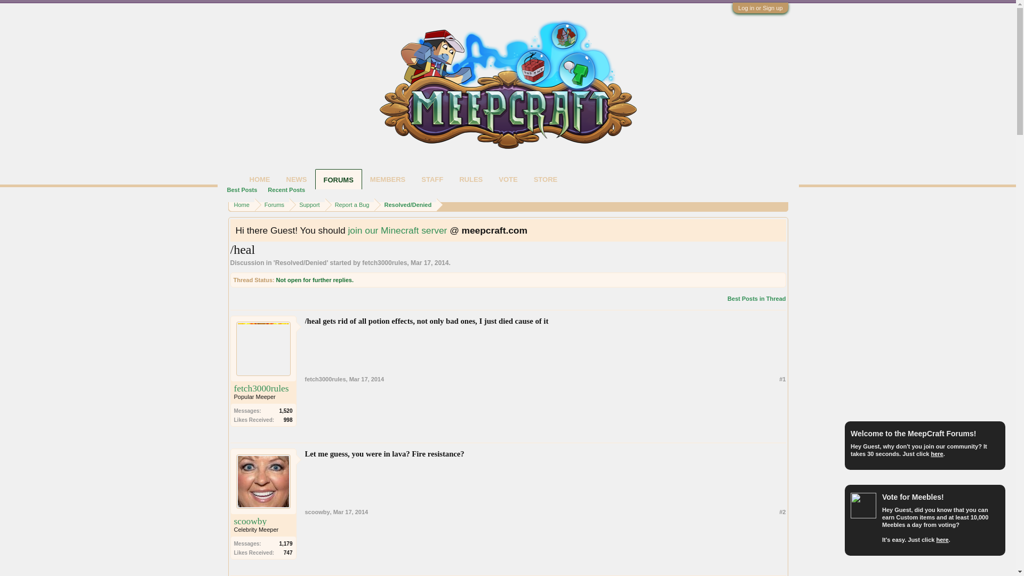  I want to click on Log in or Sign up, so click(760, 7).